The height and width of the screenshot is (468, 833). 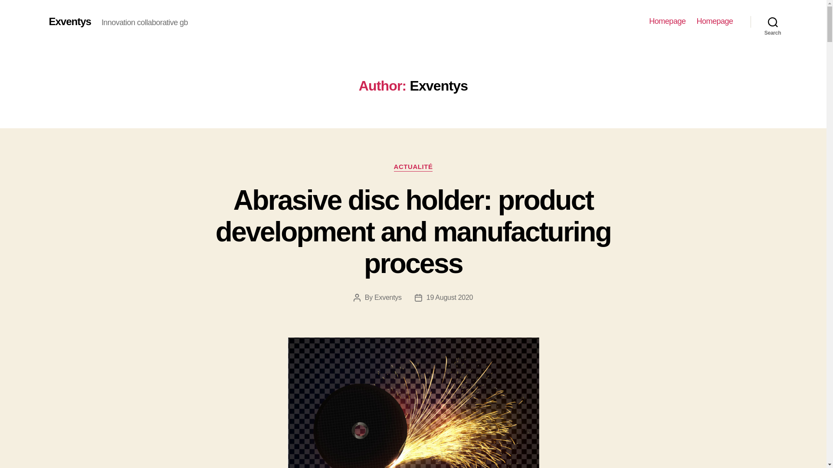 I want to click on Homepage, so click(x=715, y=21).